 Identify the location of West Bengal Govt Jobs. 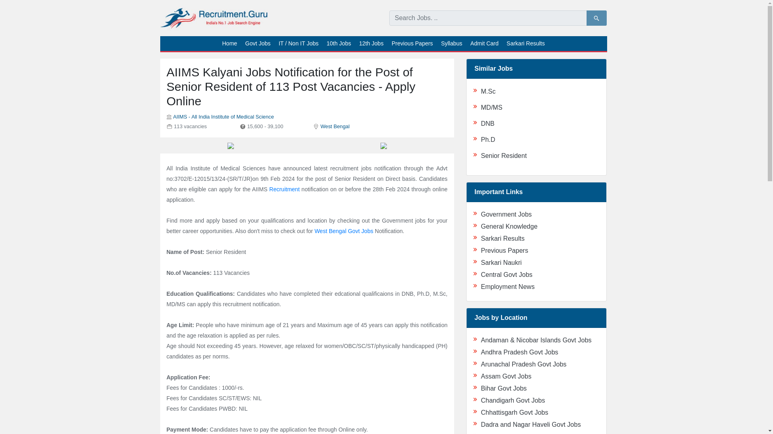
(344, 231).